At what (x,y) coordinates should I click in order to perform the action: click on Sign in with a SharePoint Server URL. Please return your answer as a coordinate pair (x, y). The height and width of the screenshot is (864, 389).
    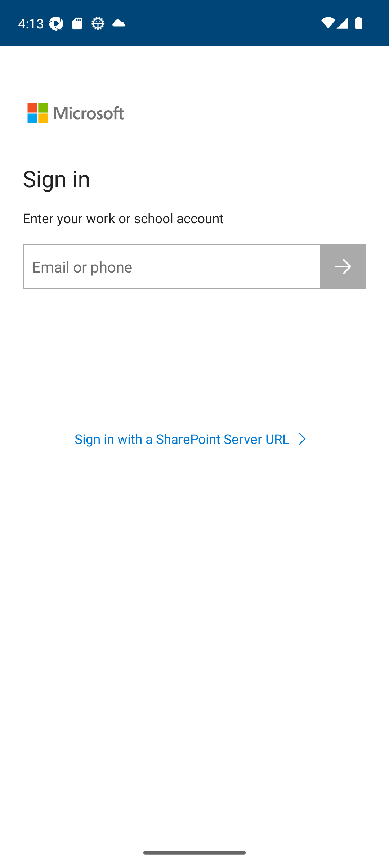
    Looking at the image, I should click on (194, 438).